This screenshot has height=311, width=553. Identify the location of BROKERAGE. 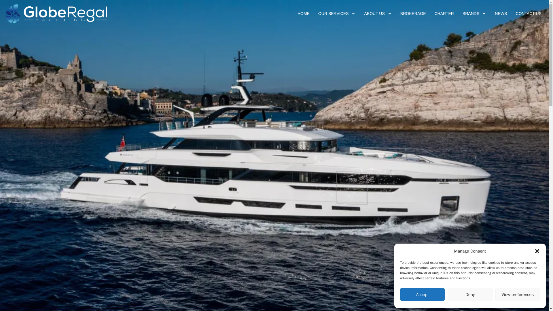
(413, 13).